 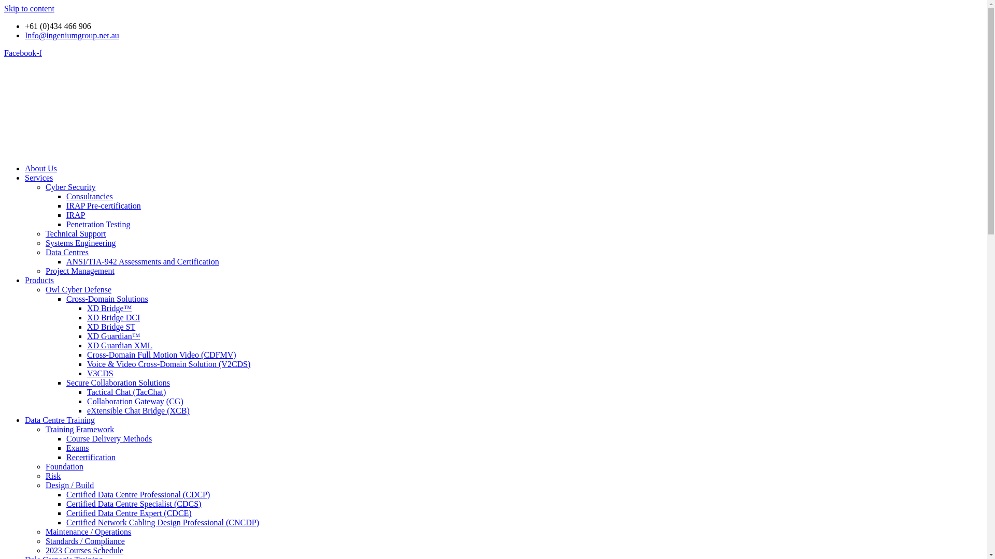 What do you see at coordinates (138, 495) in the screenshot?
I see `Certified Data Centre Professional (CDCP)` at bounding box center [138, 495].